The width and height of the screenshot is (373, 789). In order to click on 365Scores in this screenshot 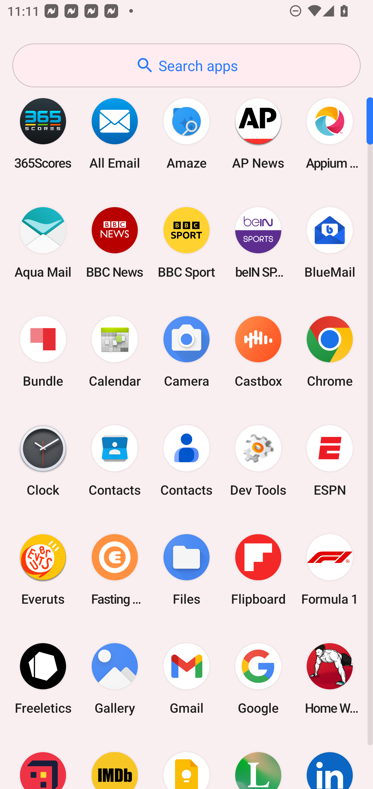, I will do `click(43, 133)`.